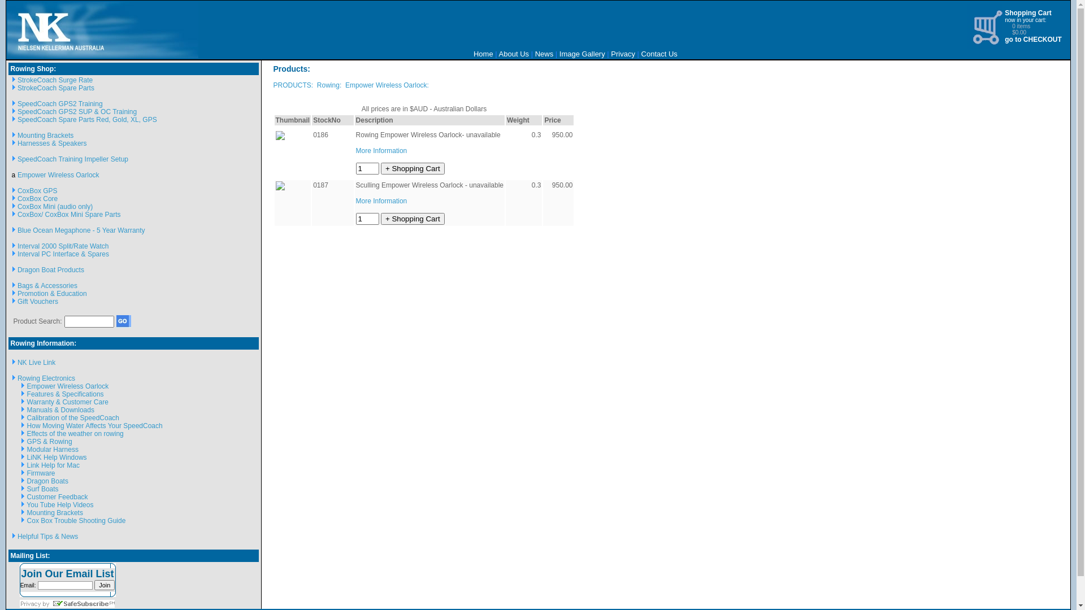 The image size is (1085, 610). I want to click on Cox Box Trouble Shooting Guide, so click(77, 521).